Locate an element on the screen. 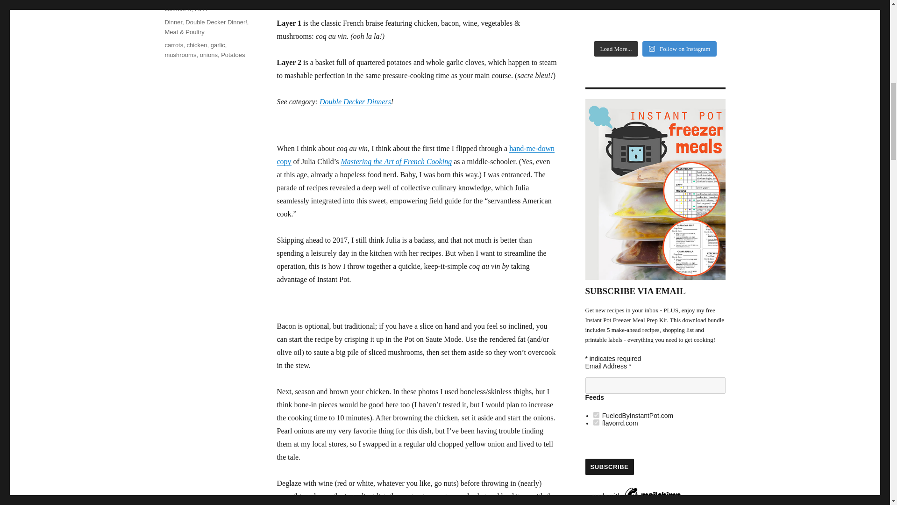 Image resolution: width=897 pixels, height=505 pixels. onions is located at coordinates (209, 55).